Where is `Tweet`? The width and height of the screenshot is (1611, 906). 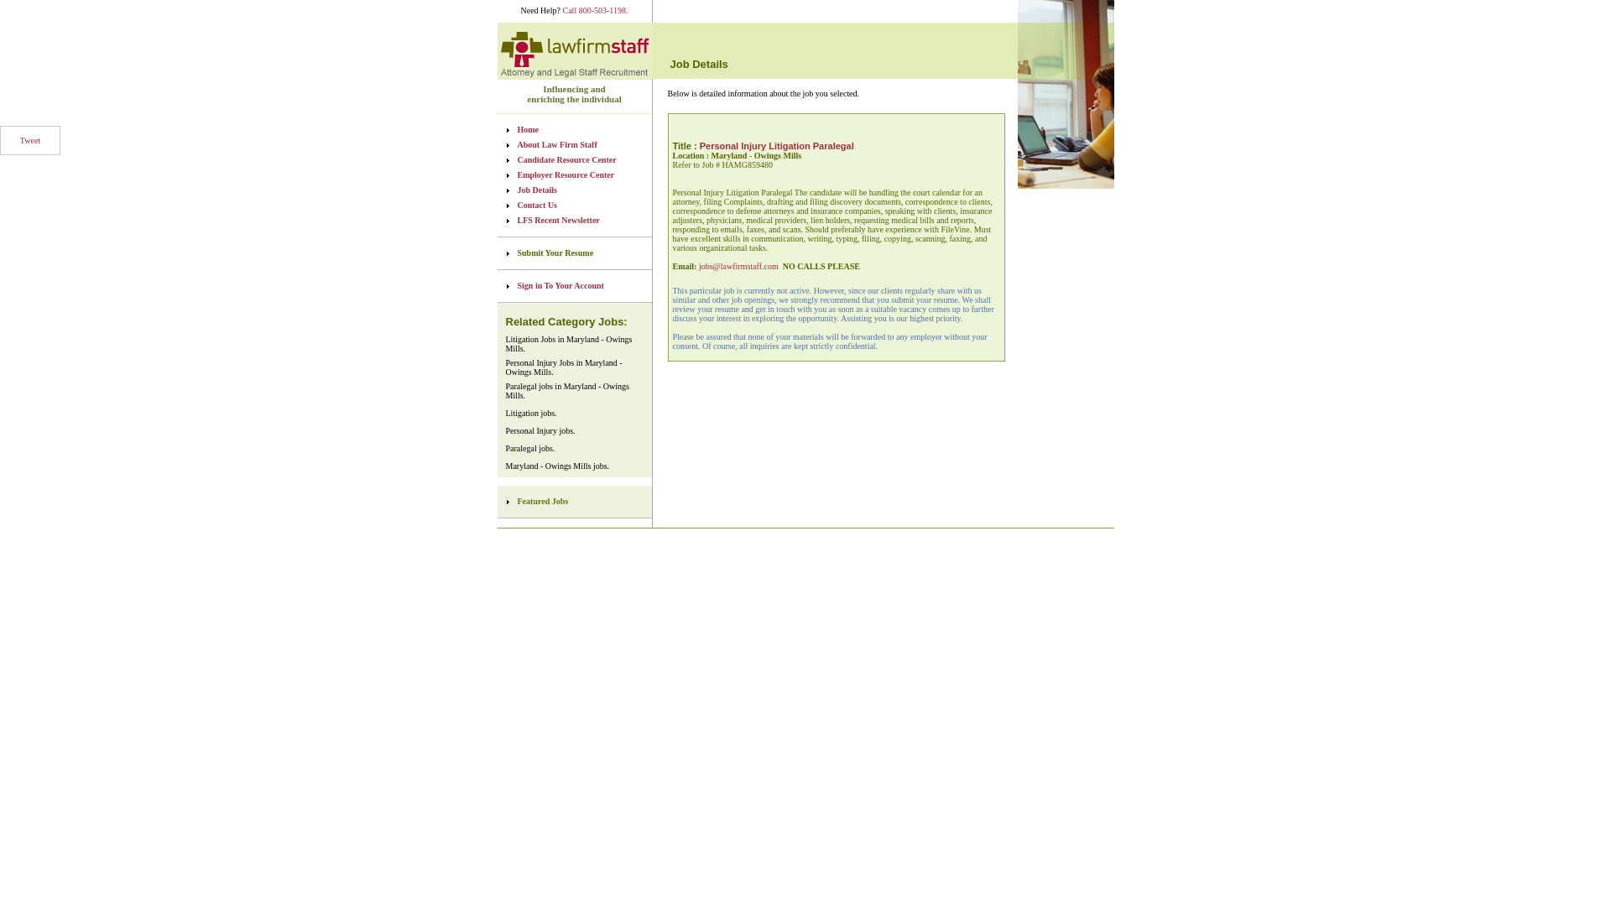 Tweet is located at coordinates (30, 140).